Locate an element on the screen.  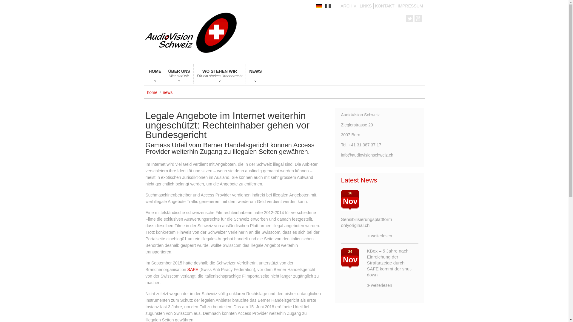
IMPRESSUM is located at coordinates (411, 6).